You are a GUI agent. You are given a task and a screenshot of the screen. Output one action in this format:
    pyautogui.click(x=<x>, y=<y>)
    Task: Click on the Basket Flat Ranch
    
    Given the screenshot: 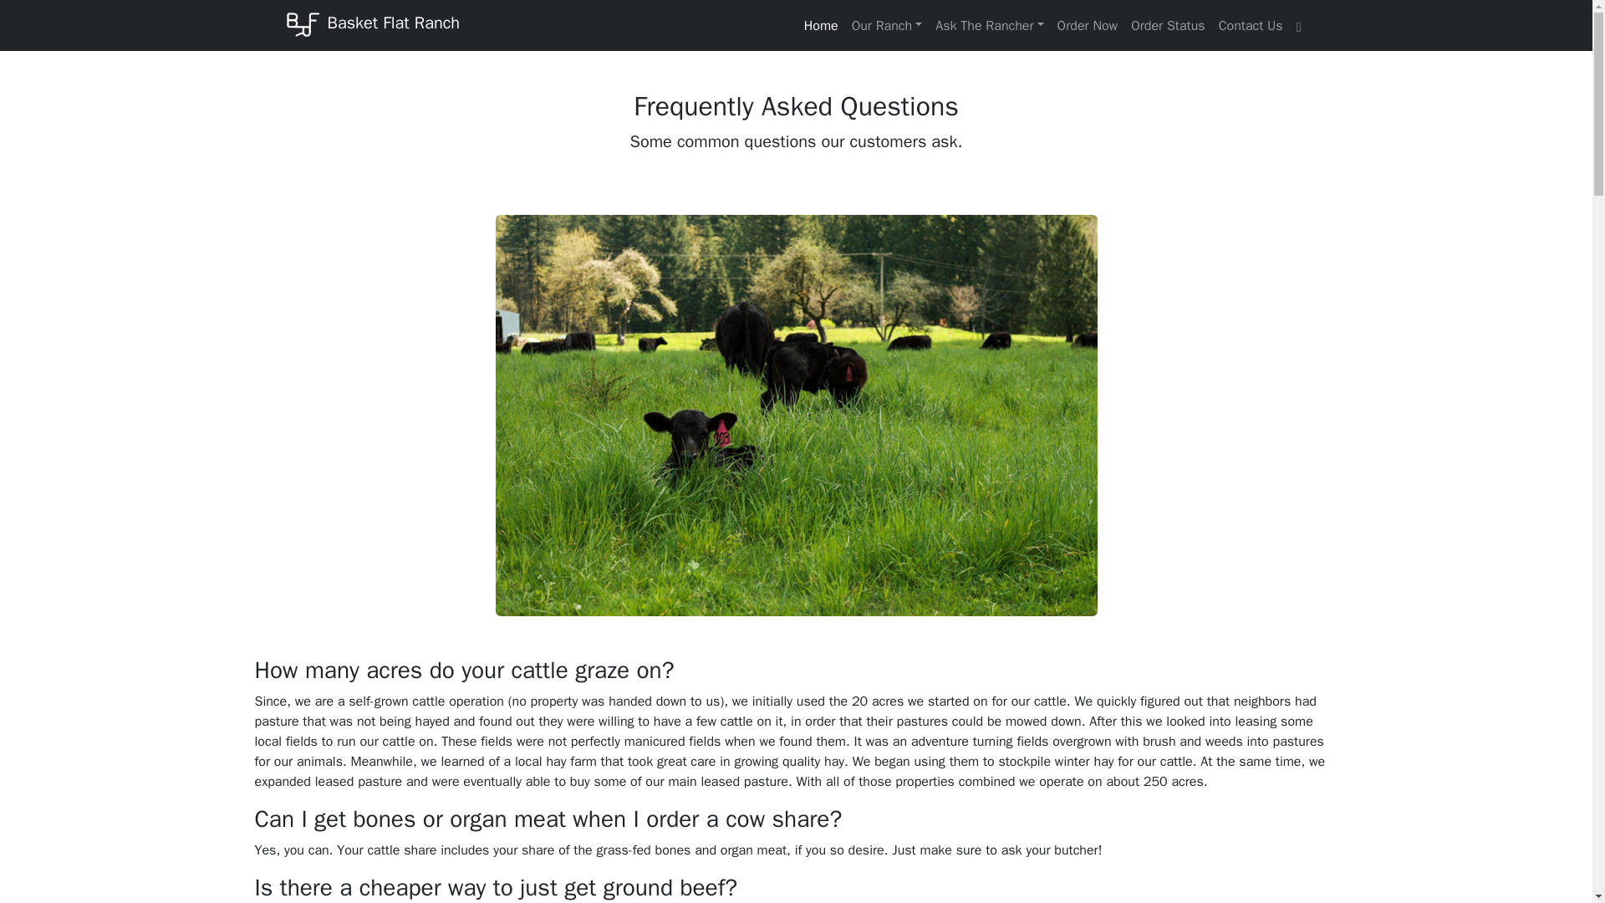 What is the action you would take?
    pyautogui.click(x=371, y=25)
    